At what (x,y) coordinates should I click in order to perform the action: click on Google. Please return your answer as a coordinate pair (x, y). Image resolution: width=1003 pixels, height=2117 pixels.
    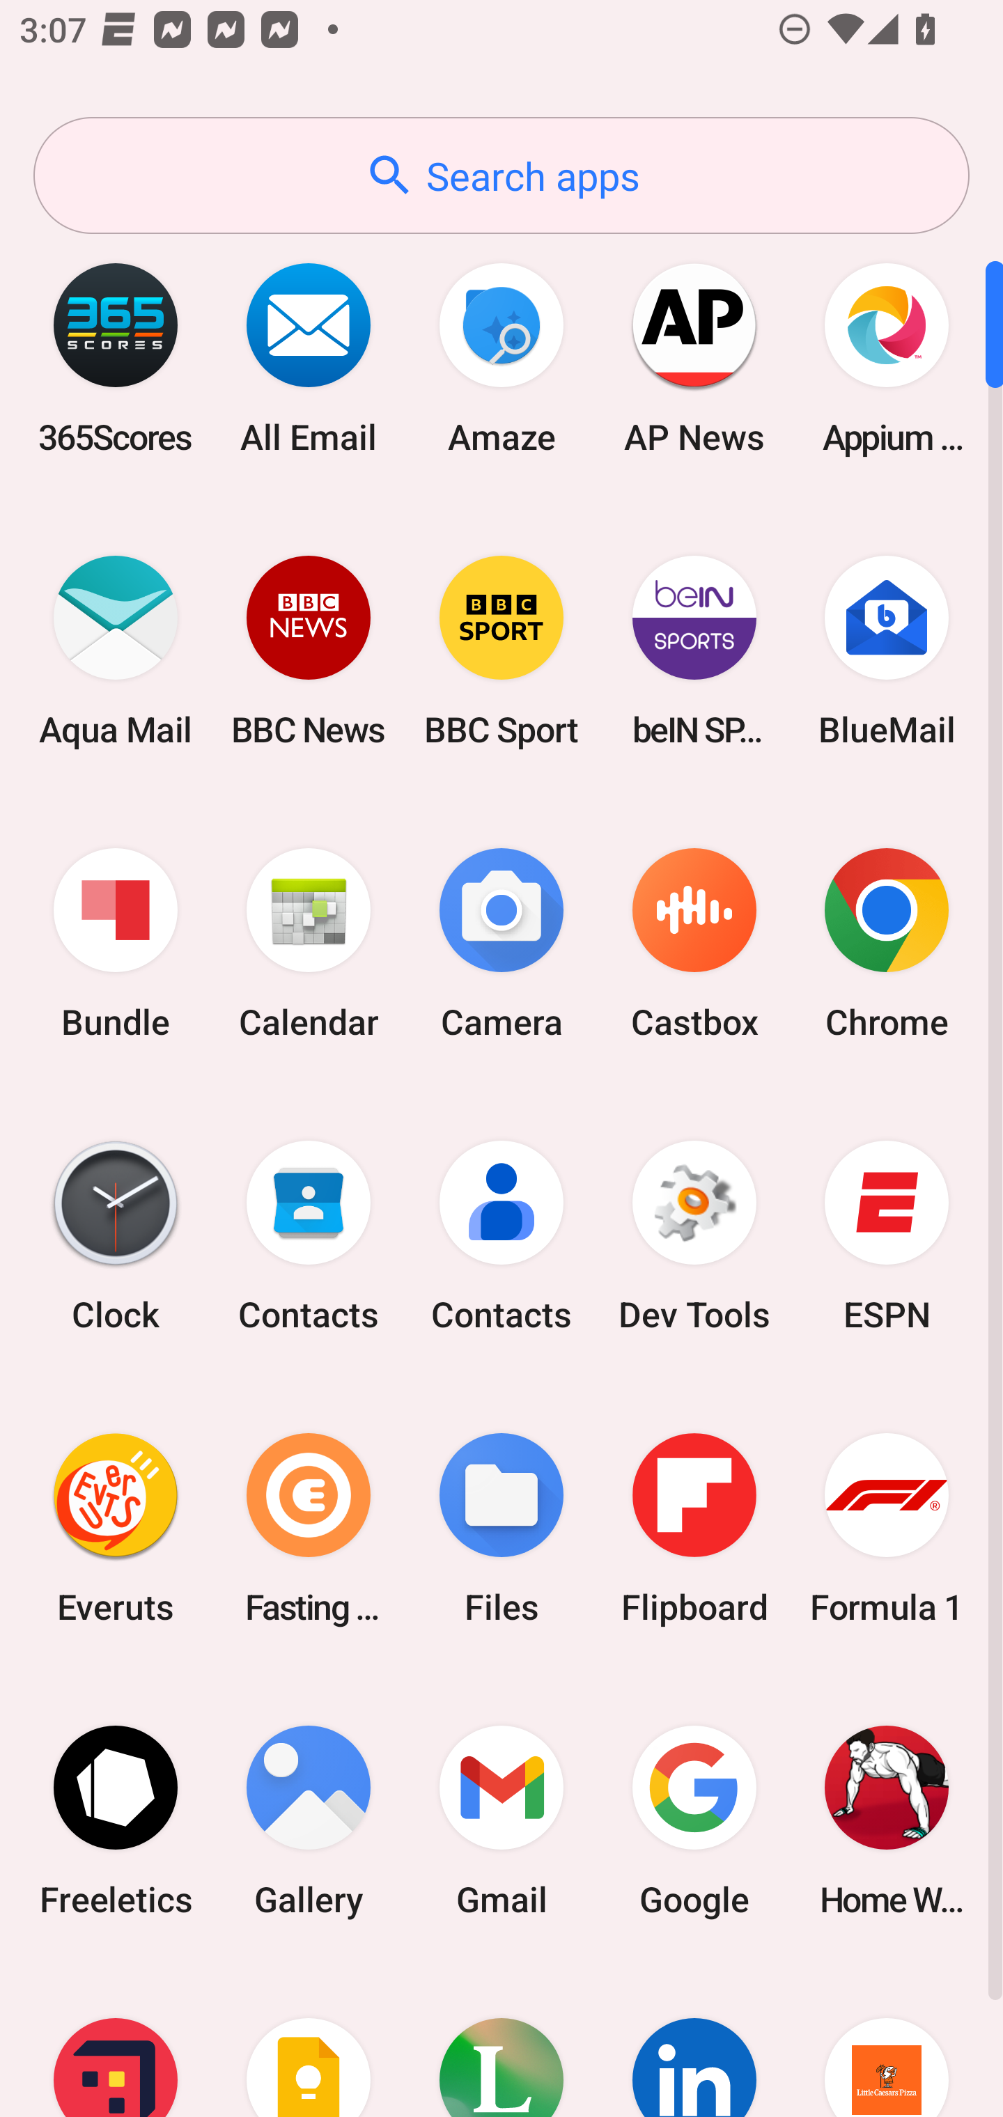
    Looking at the image, I should click on (694, 1820).